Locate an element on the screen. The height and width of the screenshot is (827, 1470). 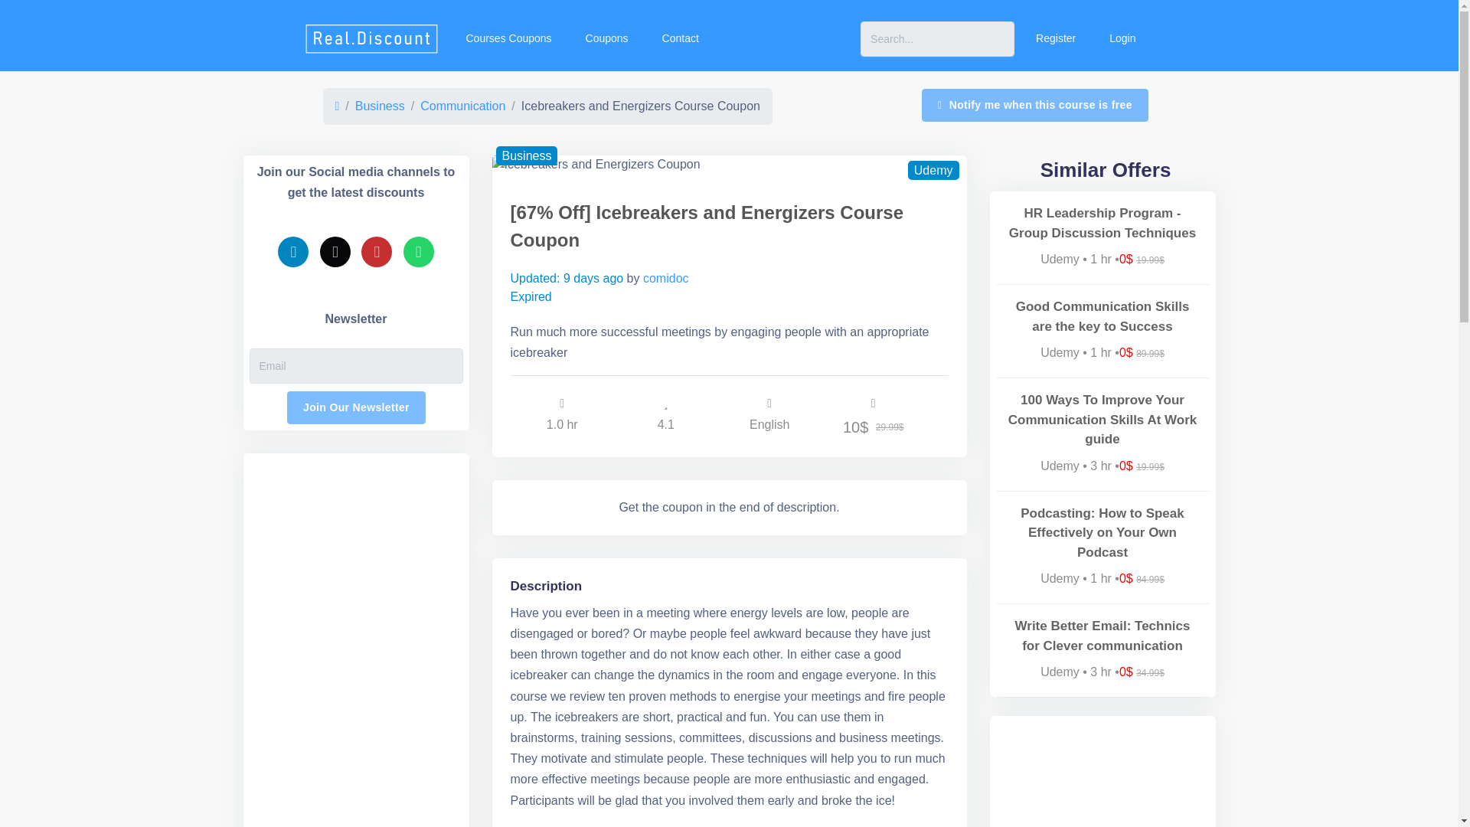
Contact is located at coordinates (678, 38).